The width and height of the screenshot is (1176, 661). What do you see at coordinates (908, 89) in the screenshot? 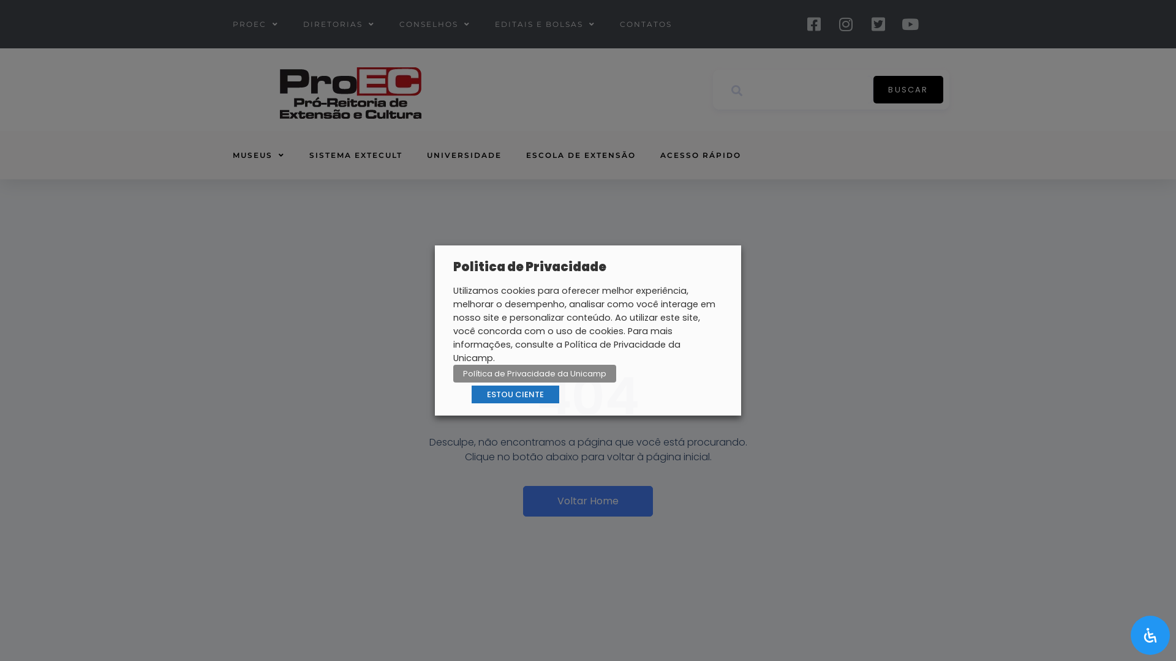
I see `BUSCAR` at bounding box center [908, 89].